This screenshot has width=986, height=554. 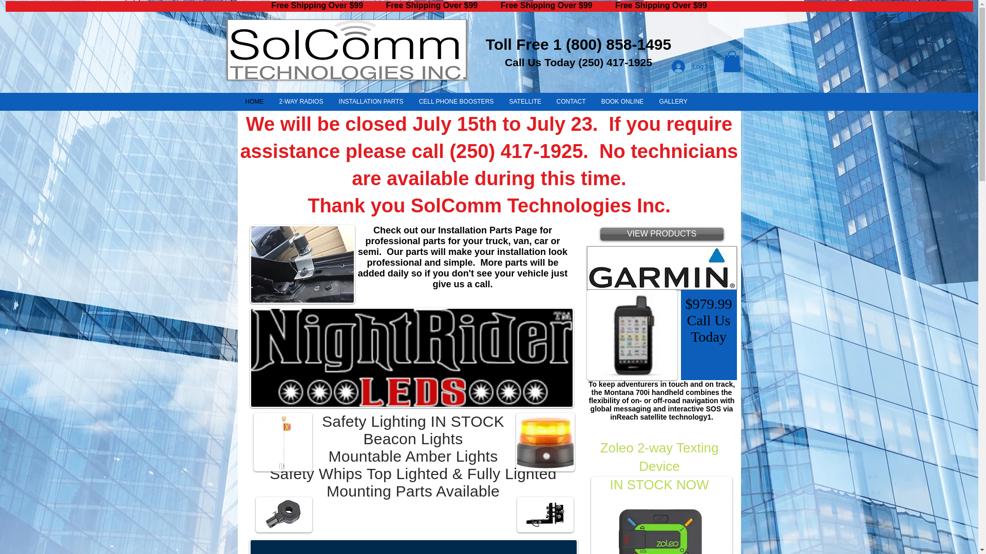 I want to click on GALLERY, so click(x=673, y=102).